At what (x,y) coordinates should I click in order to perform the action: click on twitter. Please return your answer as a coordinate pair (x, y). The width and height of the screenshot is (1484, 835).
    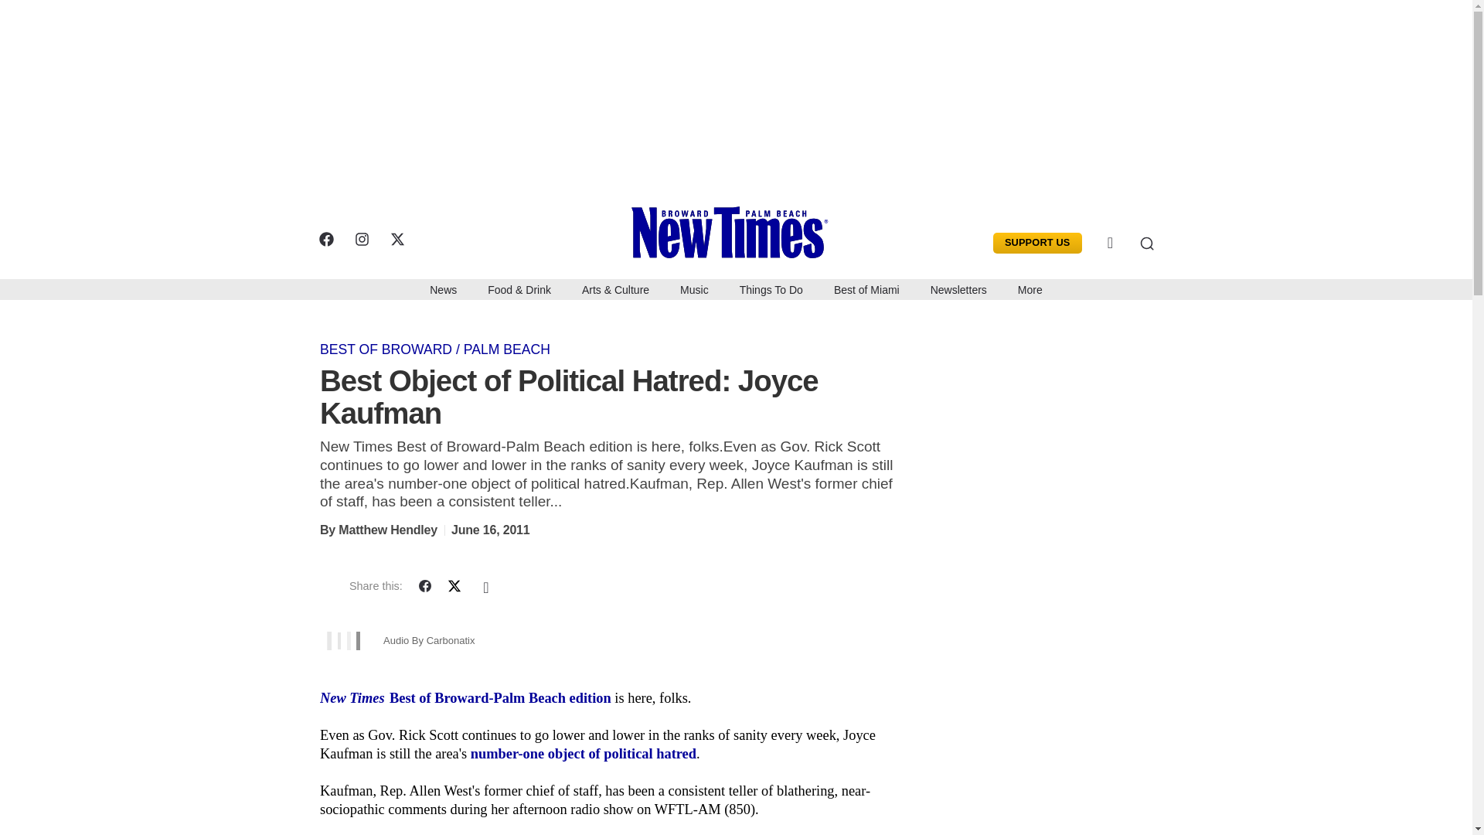
    Looking at the image, I should click on (396, 239).